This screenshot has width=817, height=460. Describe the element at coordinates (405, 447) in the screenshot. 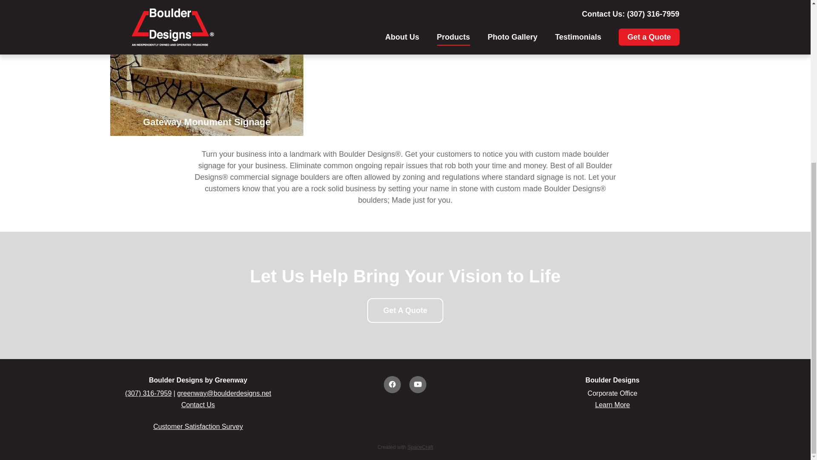

I see `Created with SpaceCraft` at that location.